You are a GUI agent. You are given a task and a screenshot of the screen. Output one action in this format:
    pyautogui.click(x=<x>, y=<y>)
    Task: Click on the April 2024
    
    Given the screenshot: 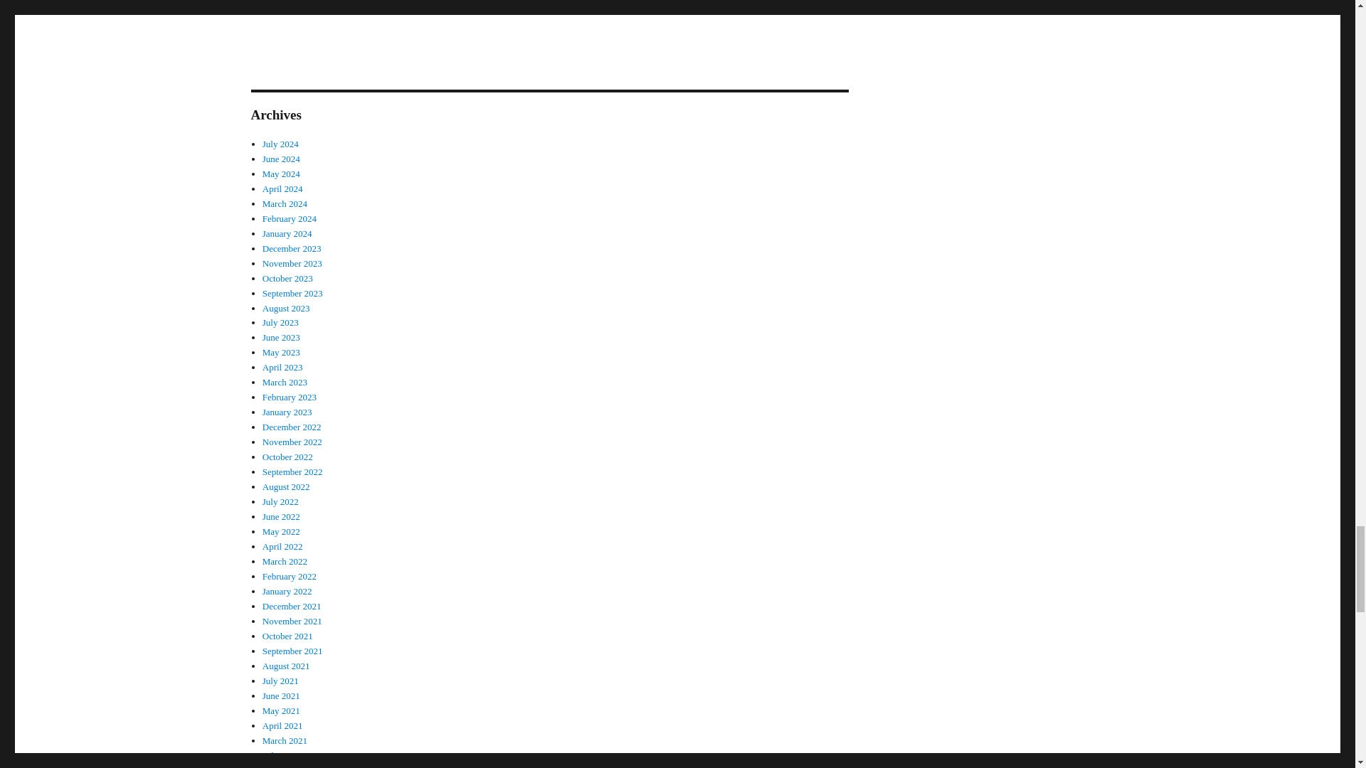 What is the action you would take?
    pyautogui.click(x=282, y=189)
    